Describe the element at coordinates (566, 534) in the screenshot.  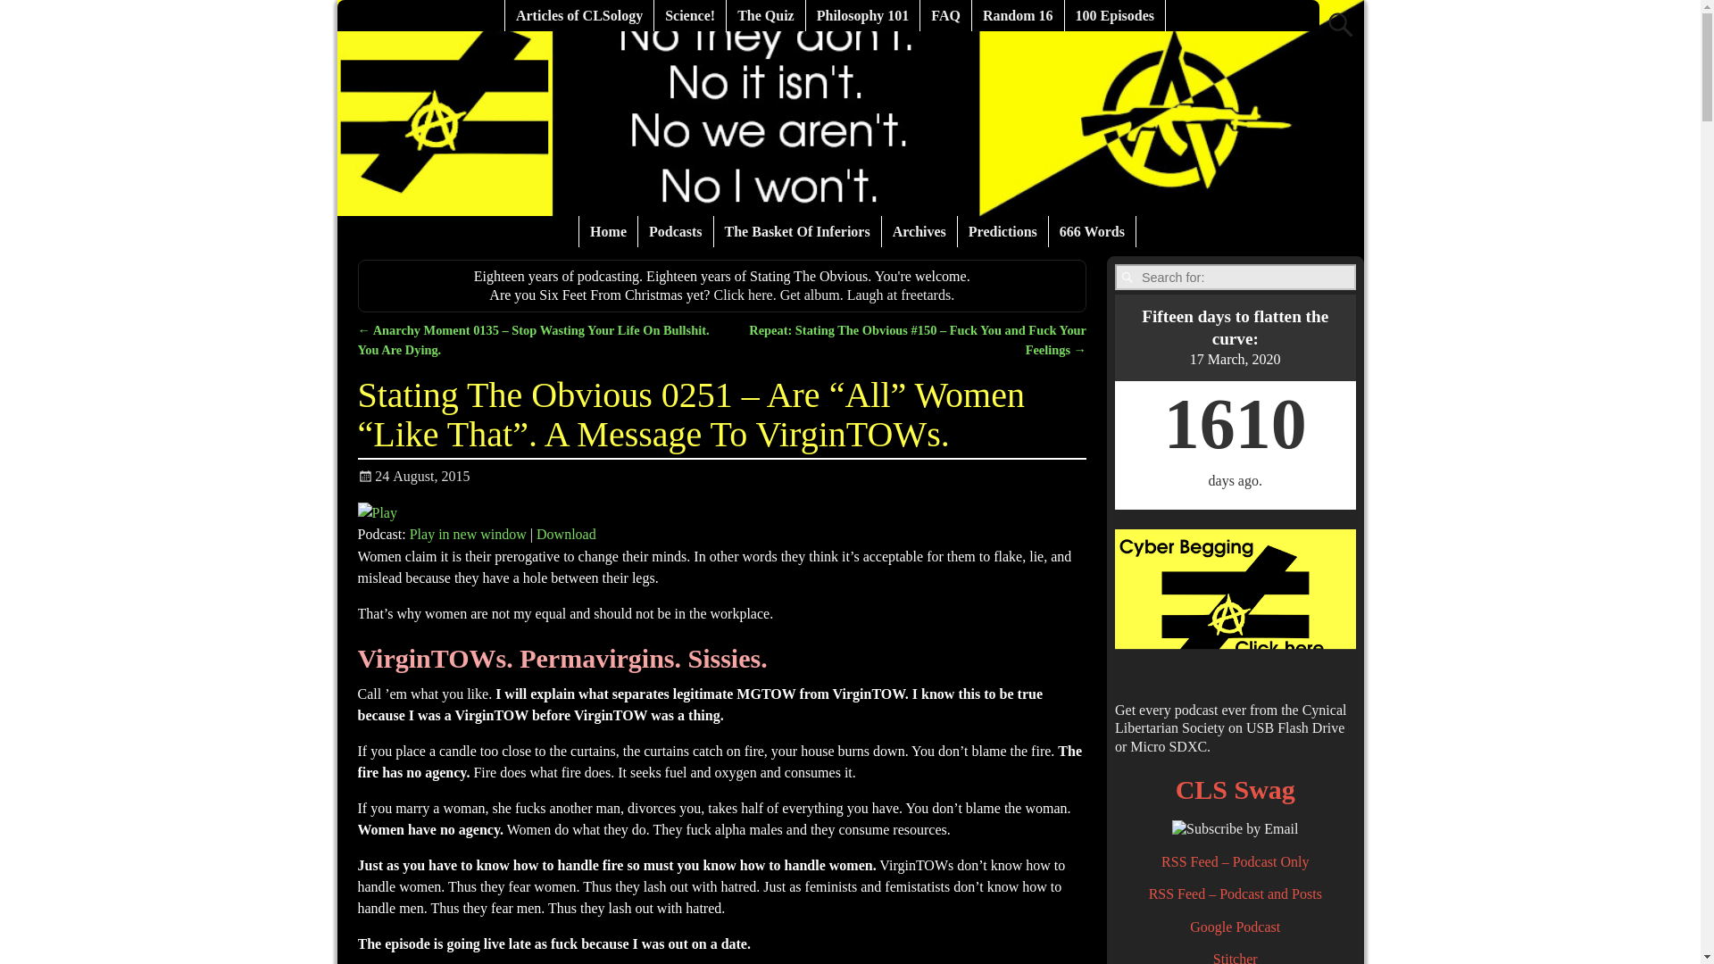
I see `Download` at that location.